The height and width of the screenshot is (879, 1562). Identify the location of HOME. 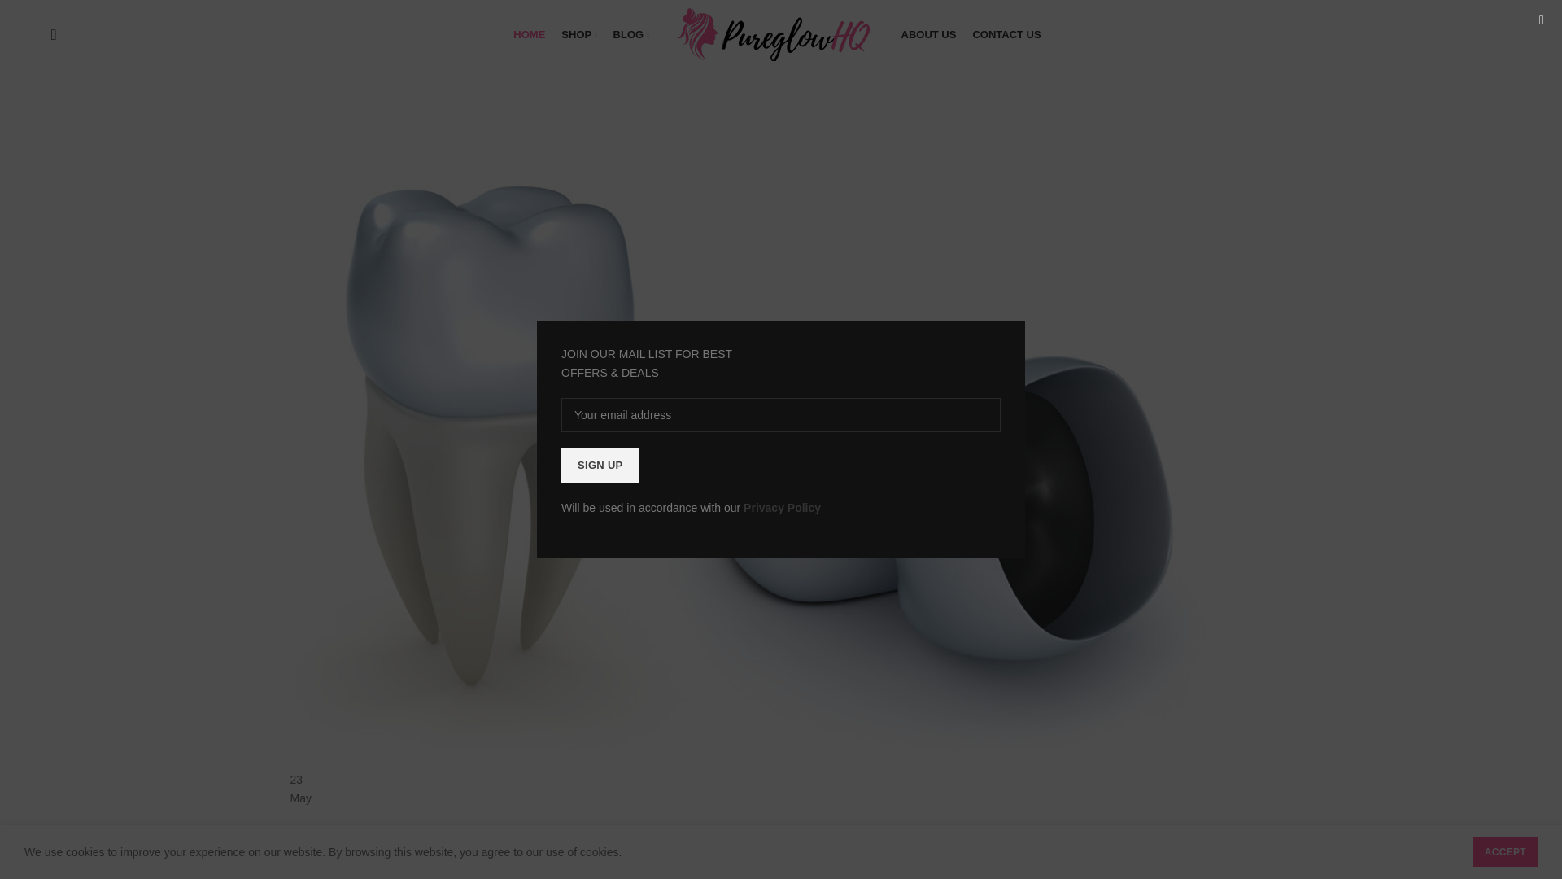
(529, 33).